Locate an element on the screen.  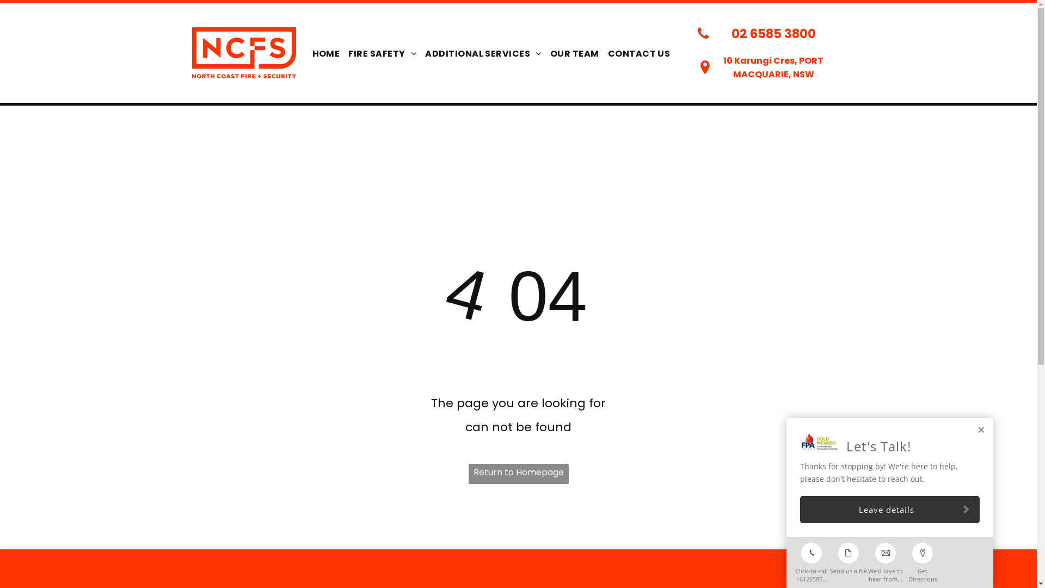
Leave details is located at coordinates (890, 510).